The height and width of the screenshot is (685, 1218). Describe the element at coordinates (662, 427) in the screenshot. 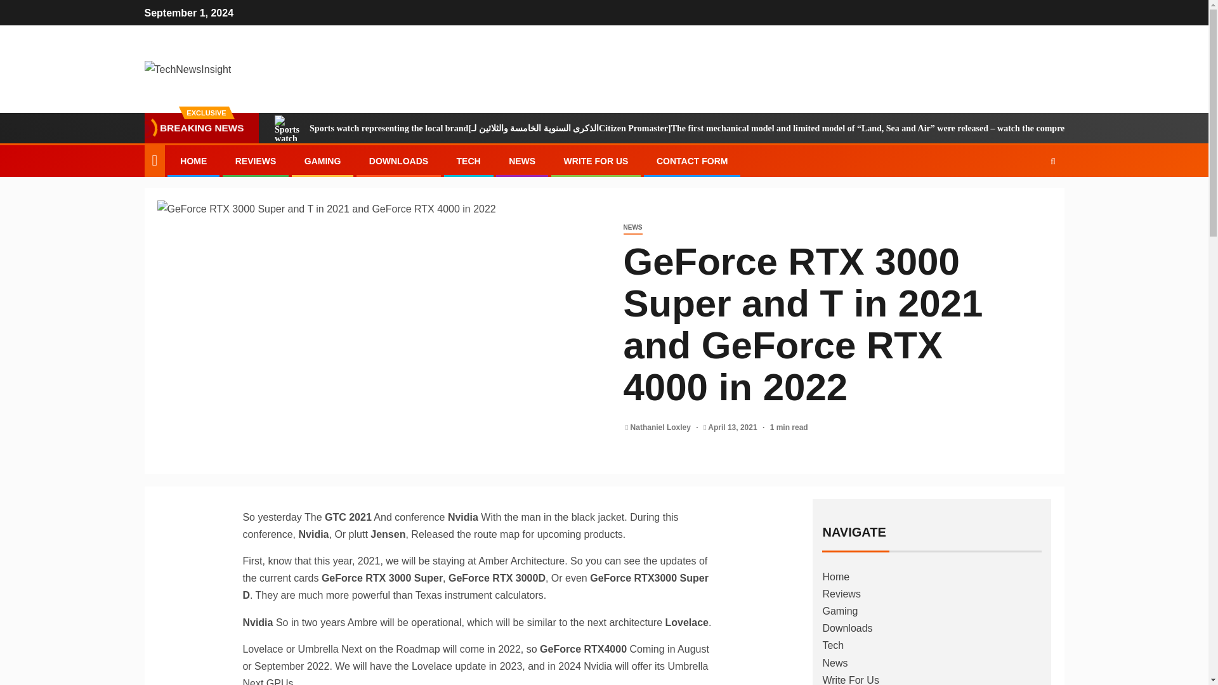

I see `Nathaniel Loxley` at that location.